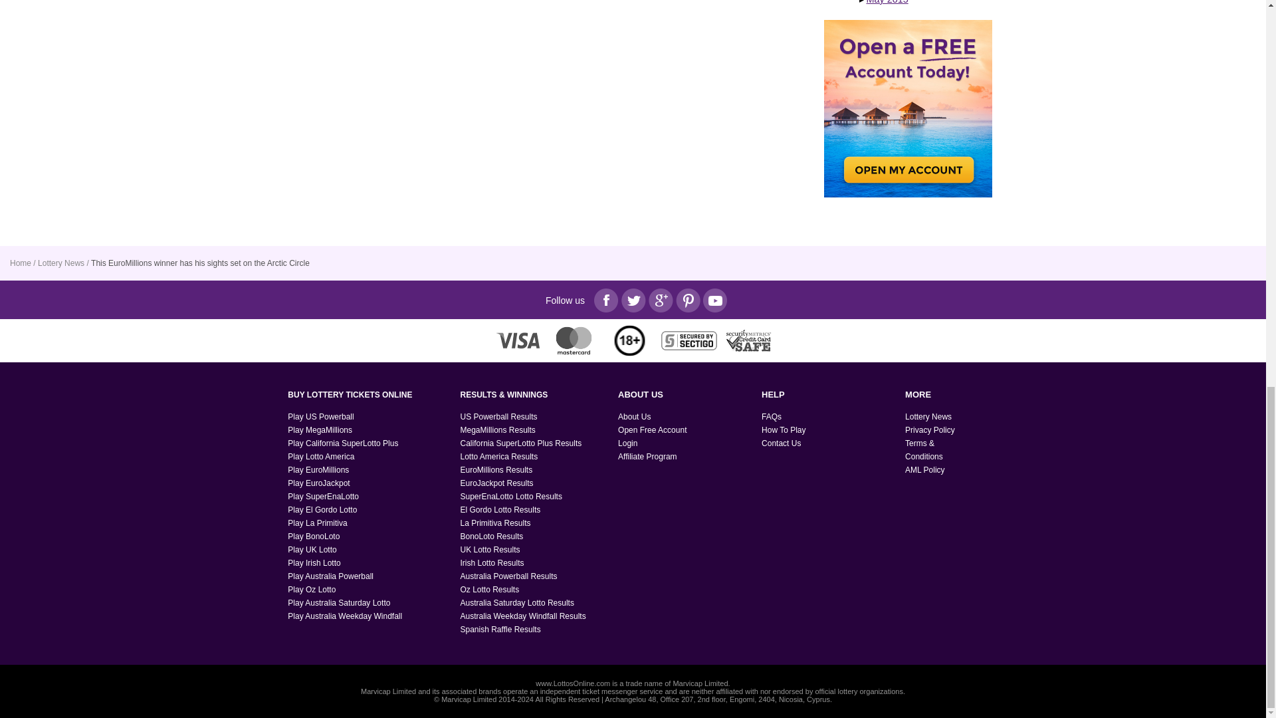  What do you see at coordinates (321, 457) in the screenshot?
I see `Buy Lotto America tickets online` at bounding box center [321, 457].